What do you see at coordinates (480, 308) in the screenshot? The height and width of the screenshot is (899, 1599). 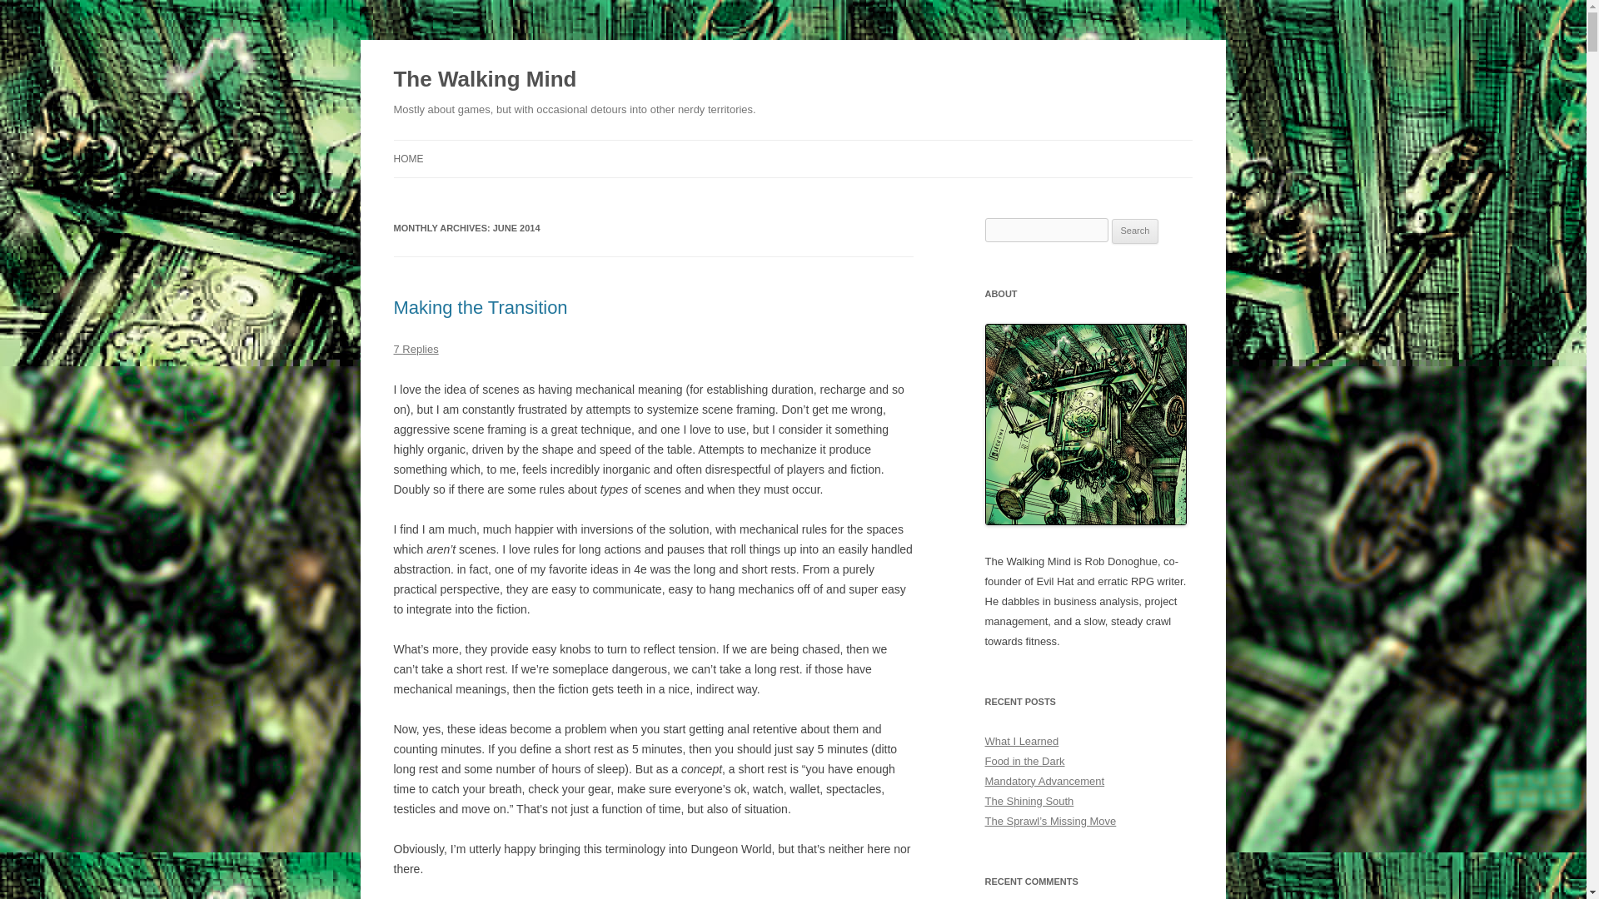 I see `Making the Transition` at bounding box center [480, 308].